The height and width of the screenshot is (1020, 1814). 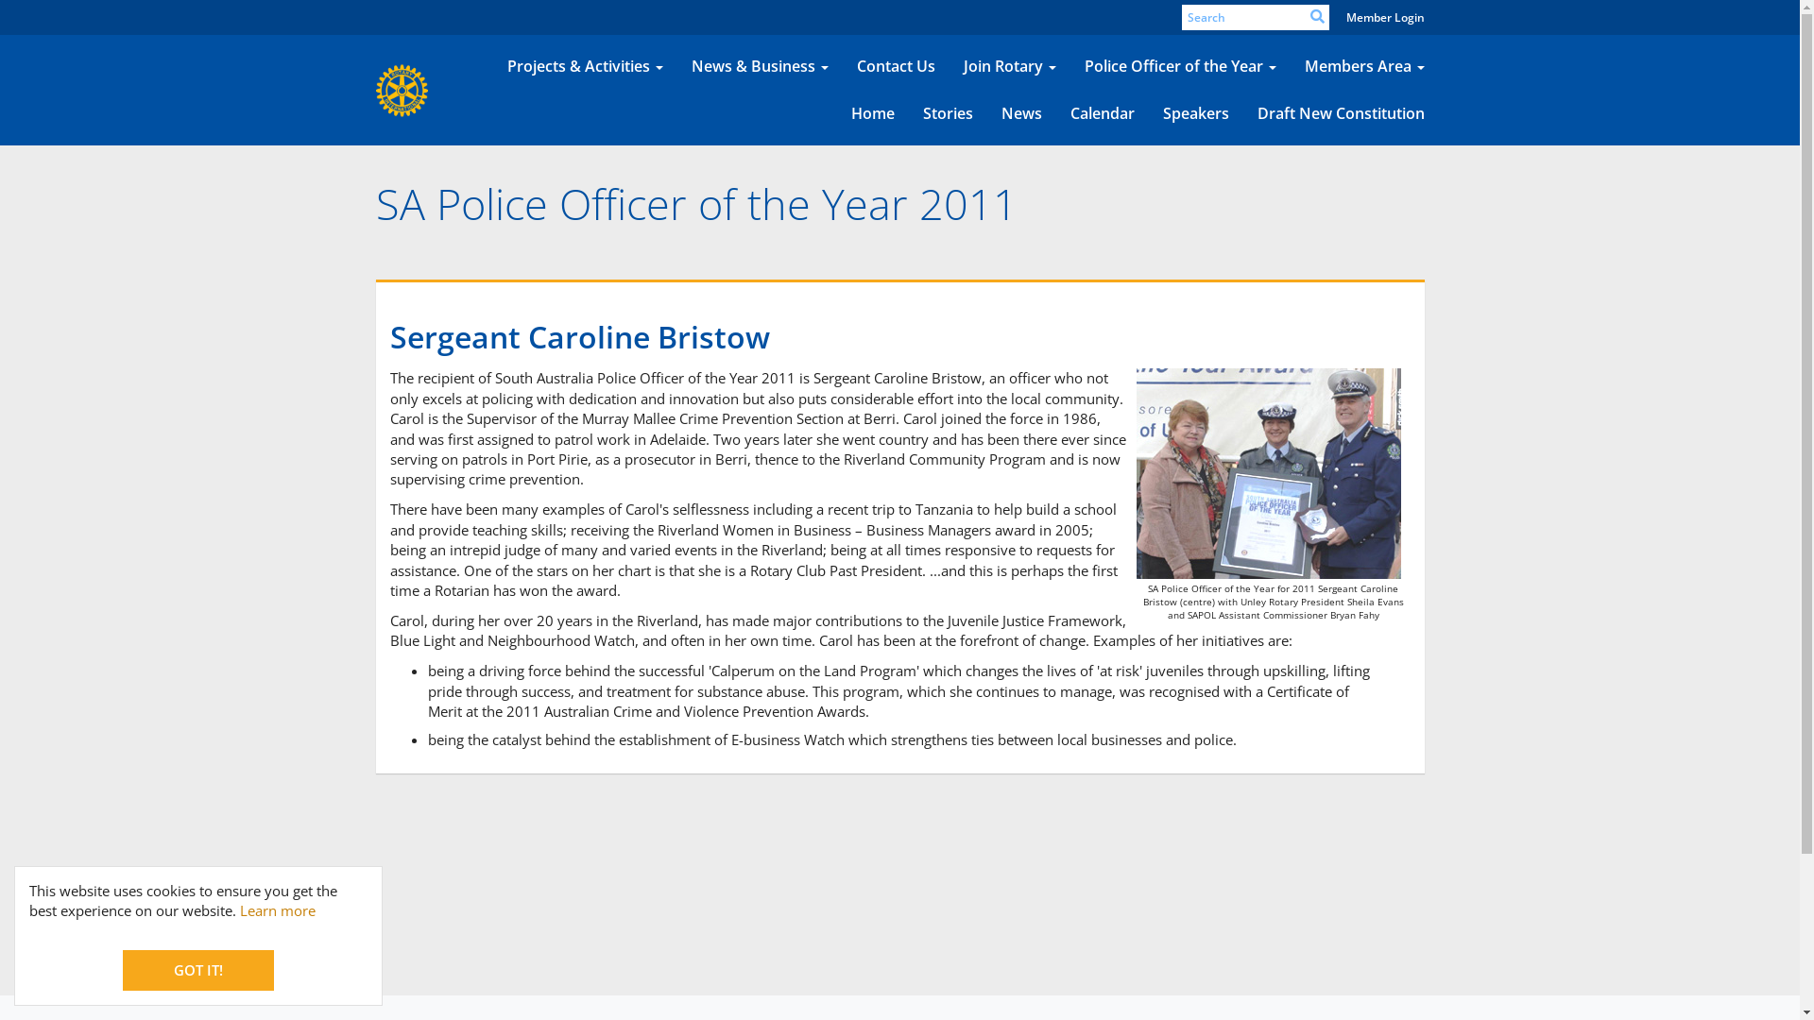 What do you see at coordinates (198, 971) in the screenshot?
I see `GOT IT!` at bounding box center [198, 971].